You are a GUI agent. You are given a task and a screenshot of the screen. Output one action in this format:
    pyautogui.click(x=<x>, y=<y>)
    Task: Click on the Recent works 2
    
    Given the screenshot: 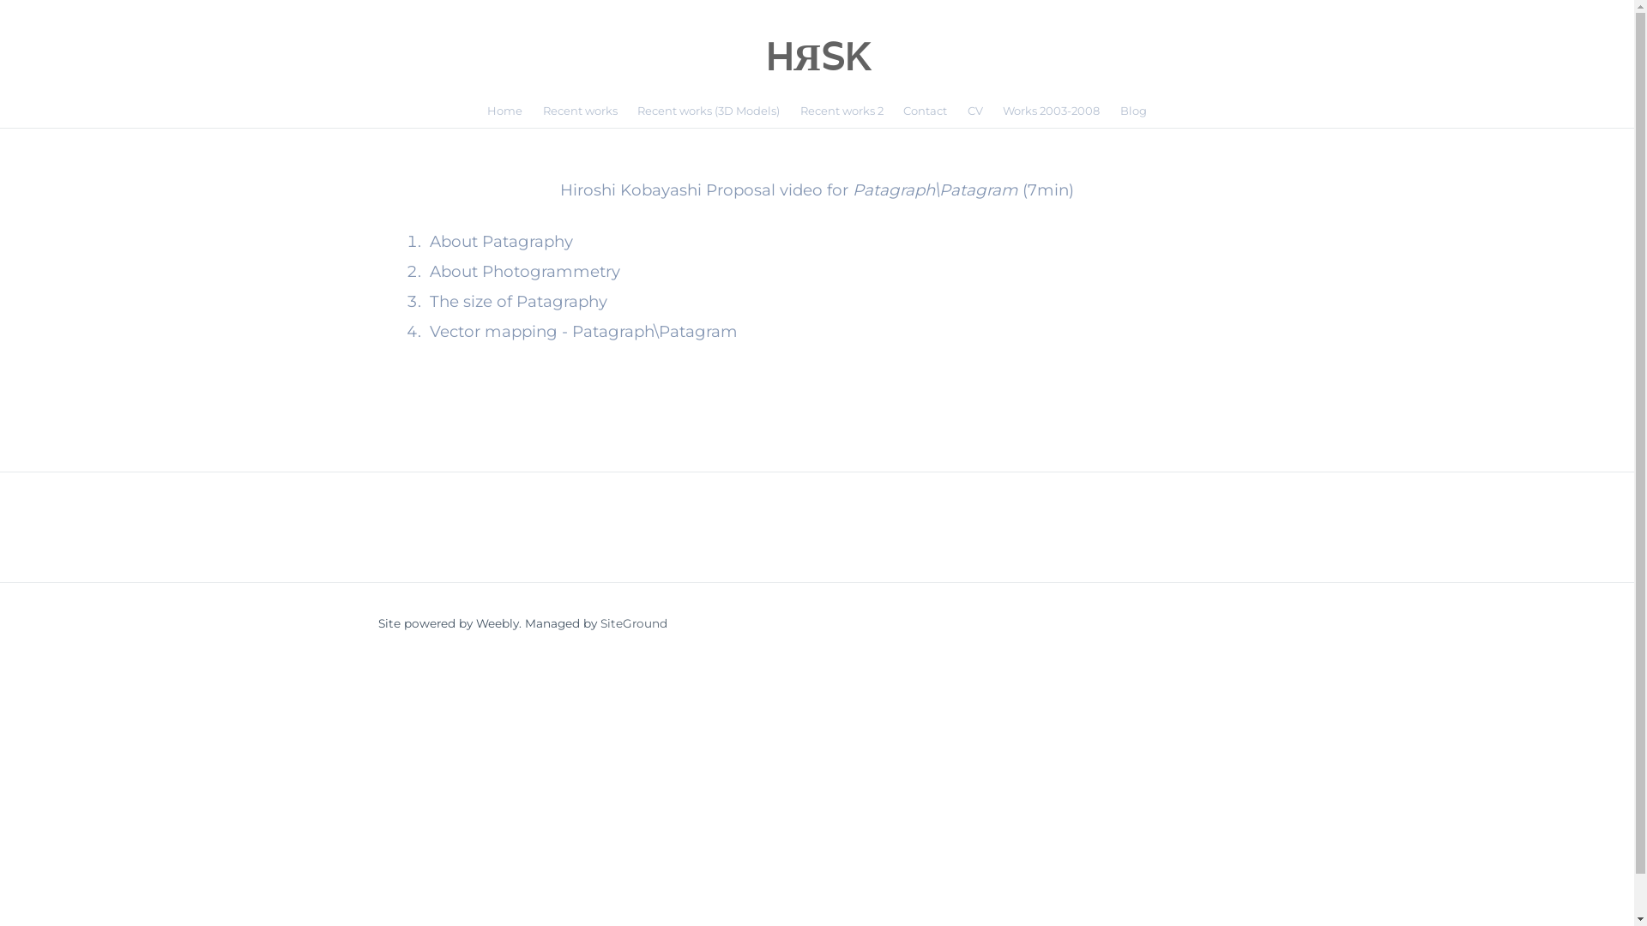 What is the action you would take?
    pyautogui.click(x=842, y=111)
    